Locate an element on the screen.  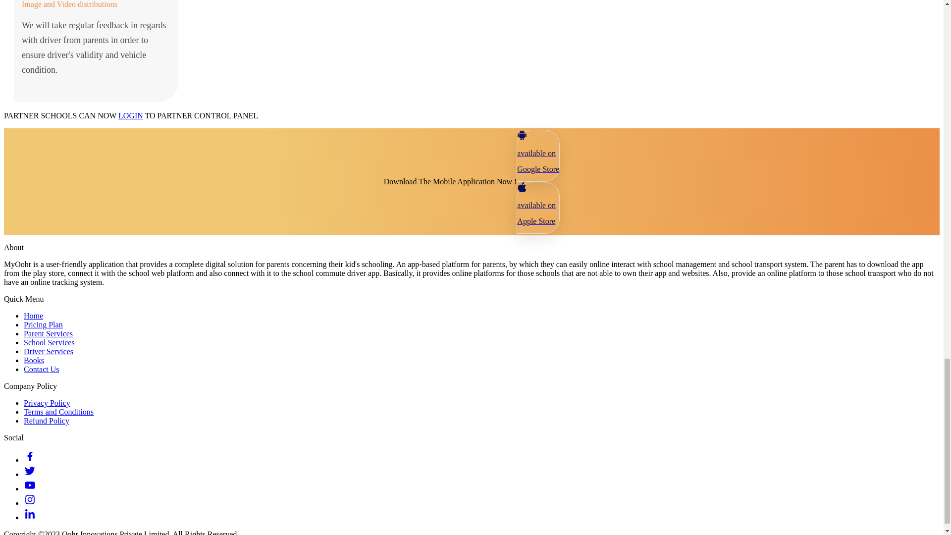
Terms and Conditions is located at coordinates (58, 412).